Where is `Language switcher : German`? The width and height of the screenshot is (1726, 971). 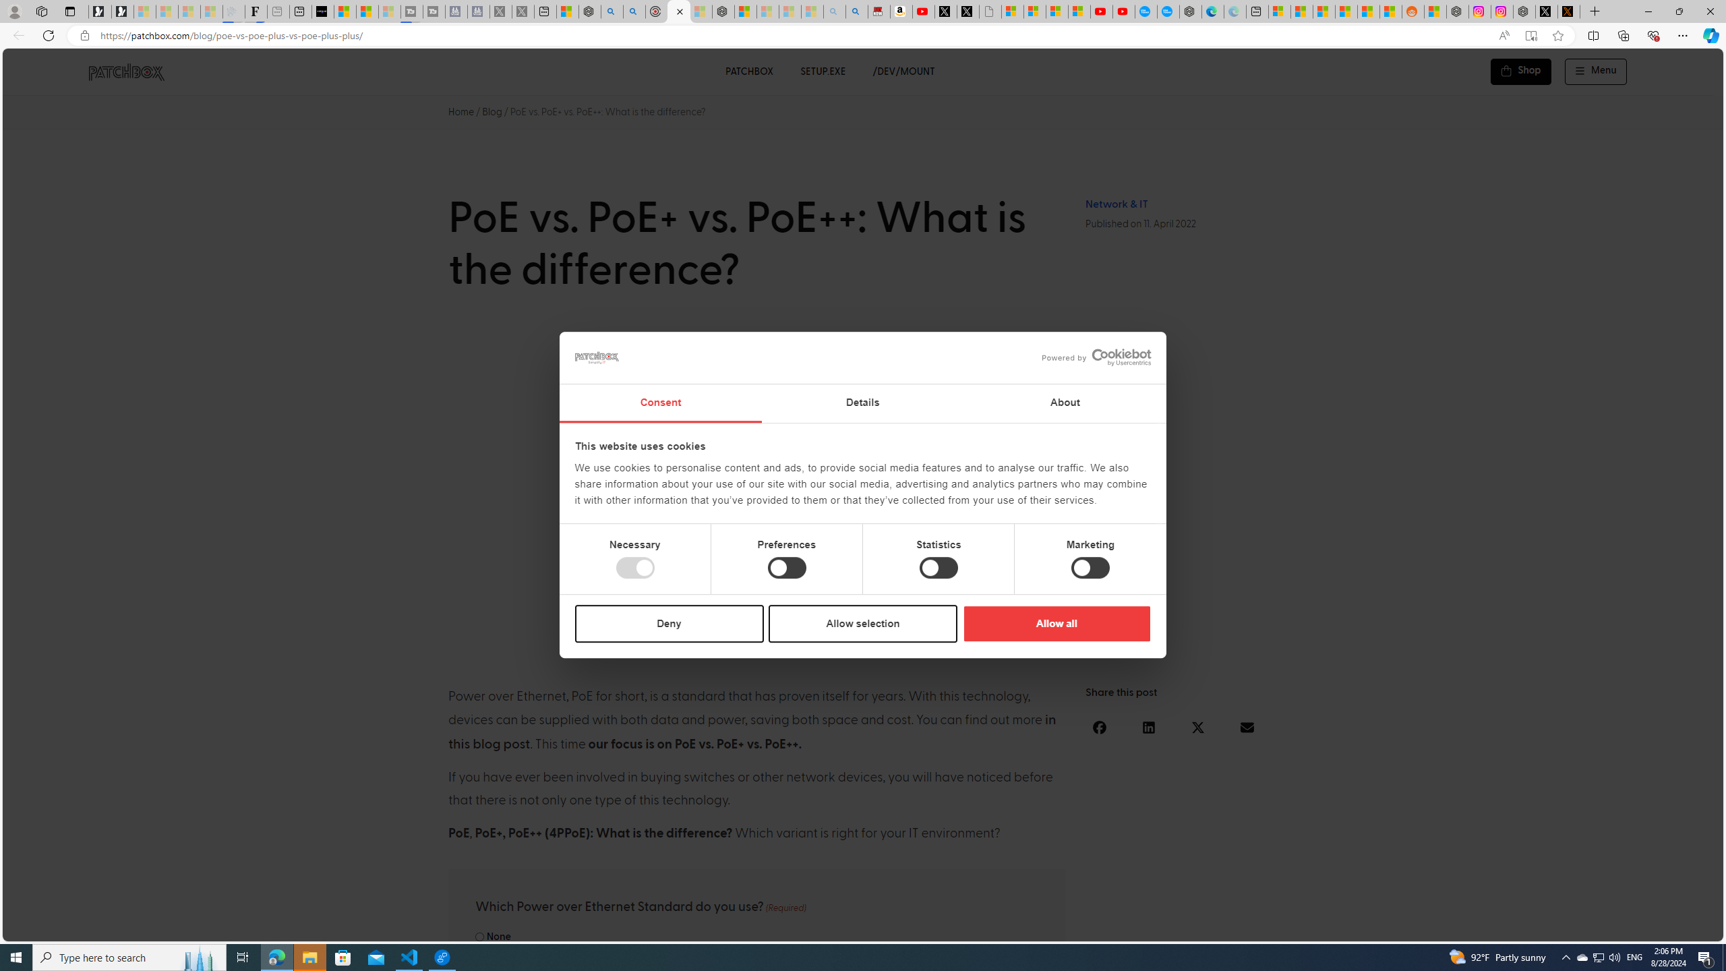
Language switcher : German is located at coordinates (1460, 929).